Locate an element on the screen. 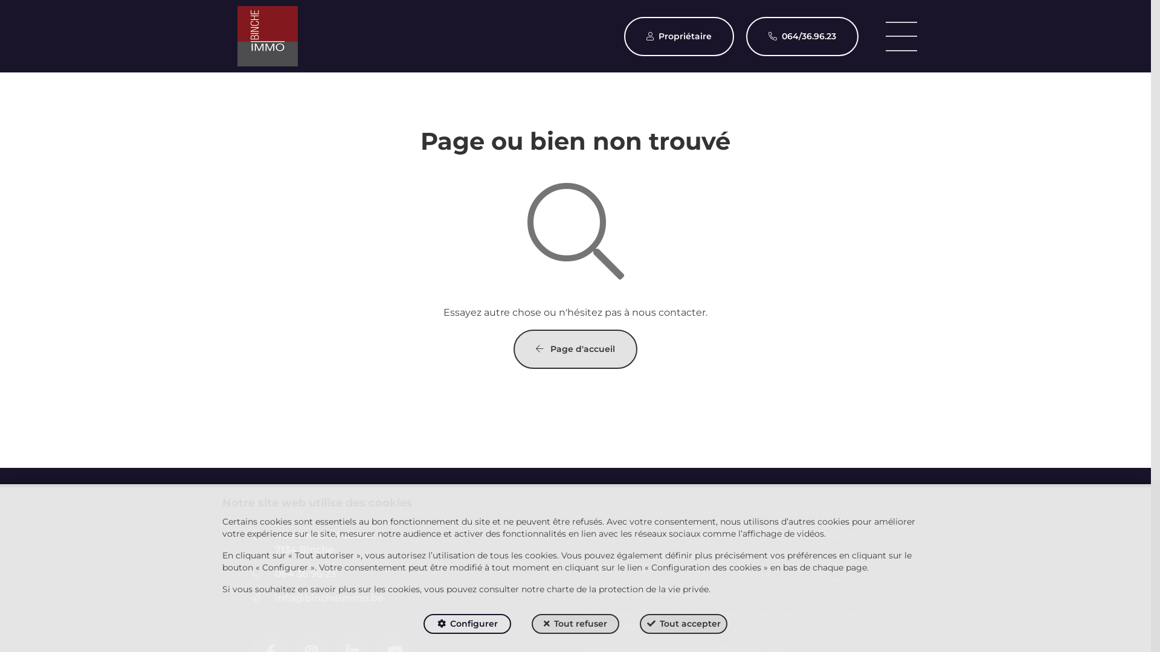 Image resolution: width=1160 pixels, height=652 pixels. 064/36.96.23 is located at coordinates (802, 36).